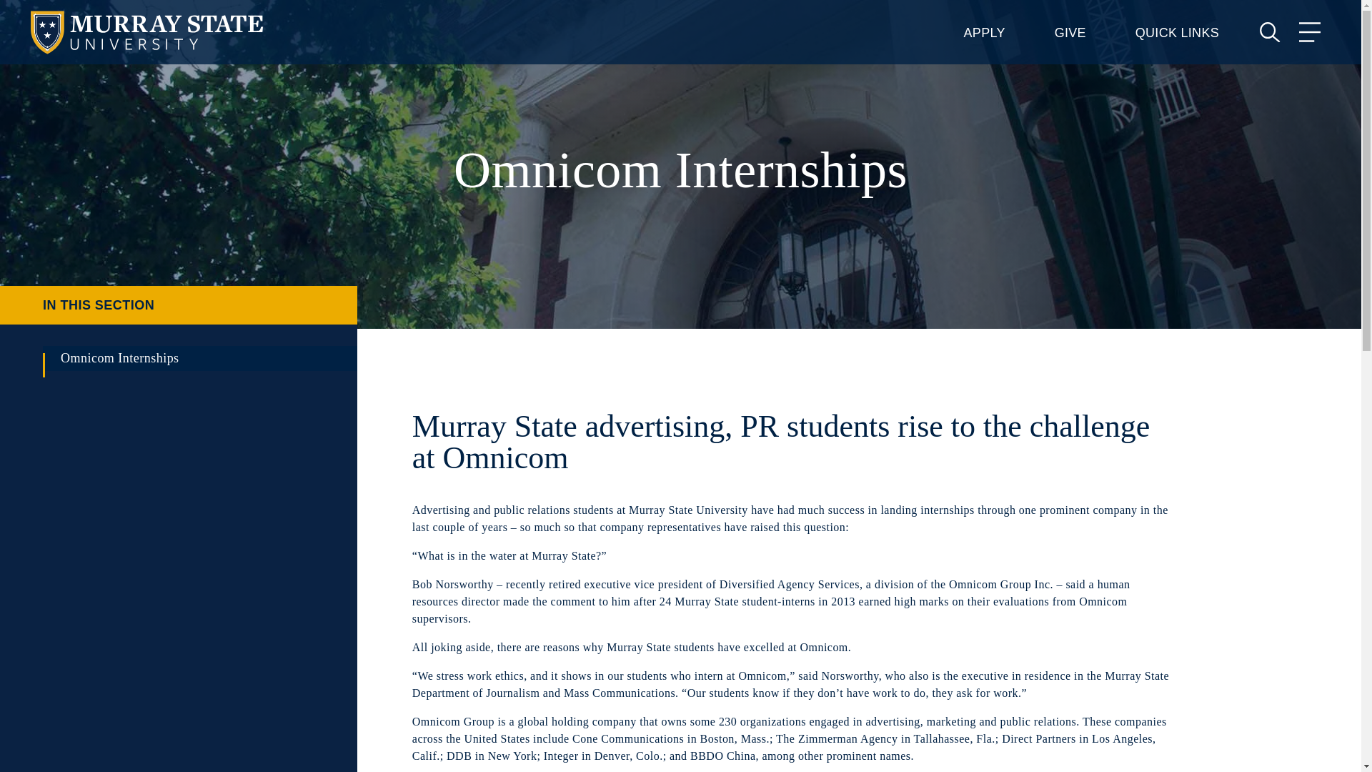  Describe the element at coordinates (1070, 33) in the screenshot. I see `GIVE` at that location.